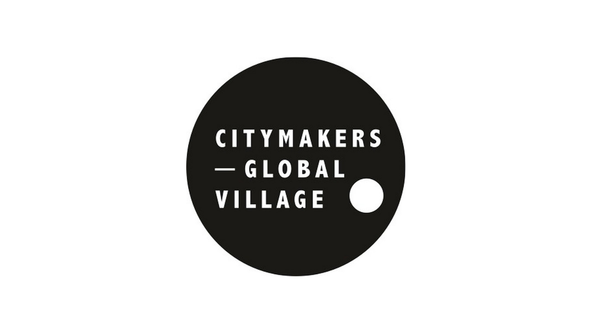  Describe the element at coordinates (23, 51) in the screenshot. I see `Events` at that location.